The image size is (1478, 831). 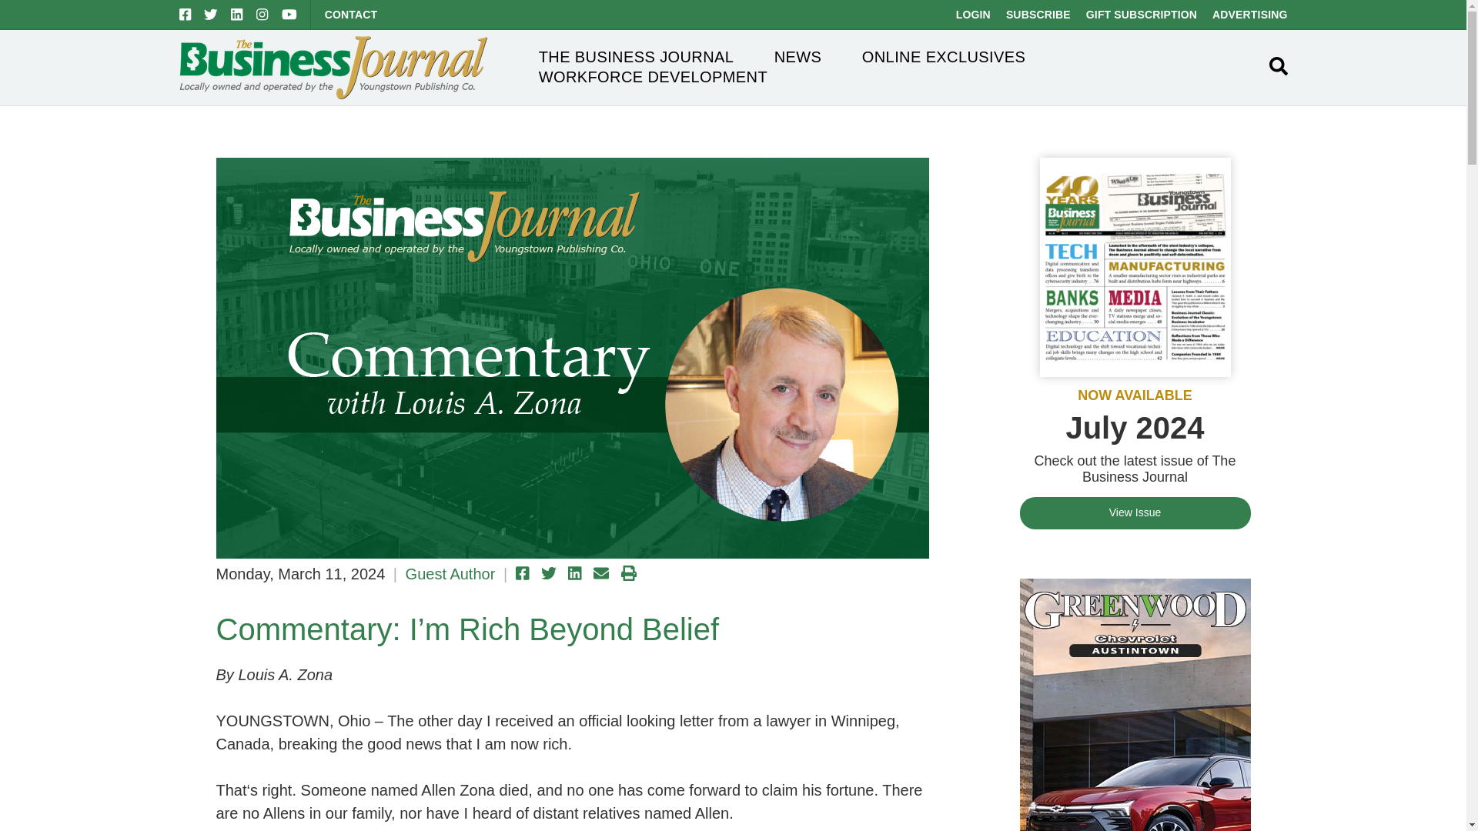 I want to click on SUBSCRIBE, so click(x=1038, y=14).